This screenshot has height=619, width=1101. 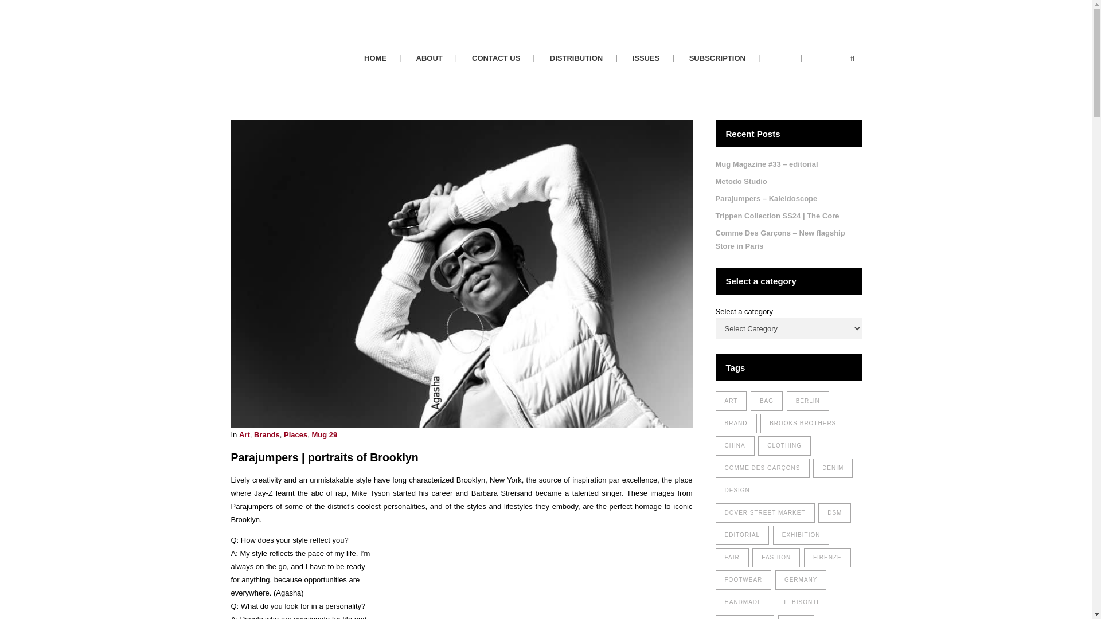 What do you see at coordinates (375, 58) in the screenshot?
I see `HOME` at bounding box center [375, 58].